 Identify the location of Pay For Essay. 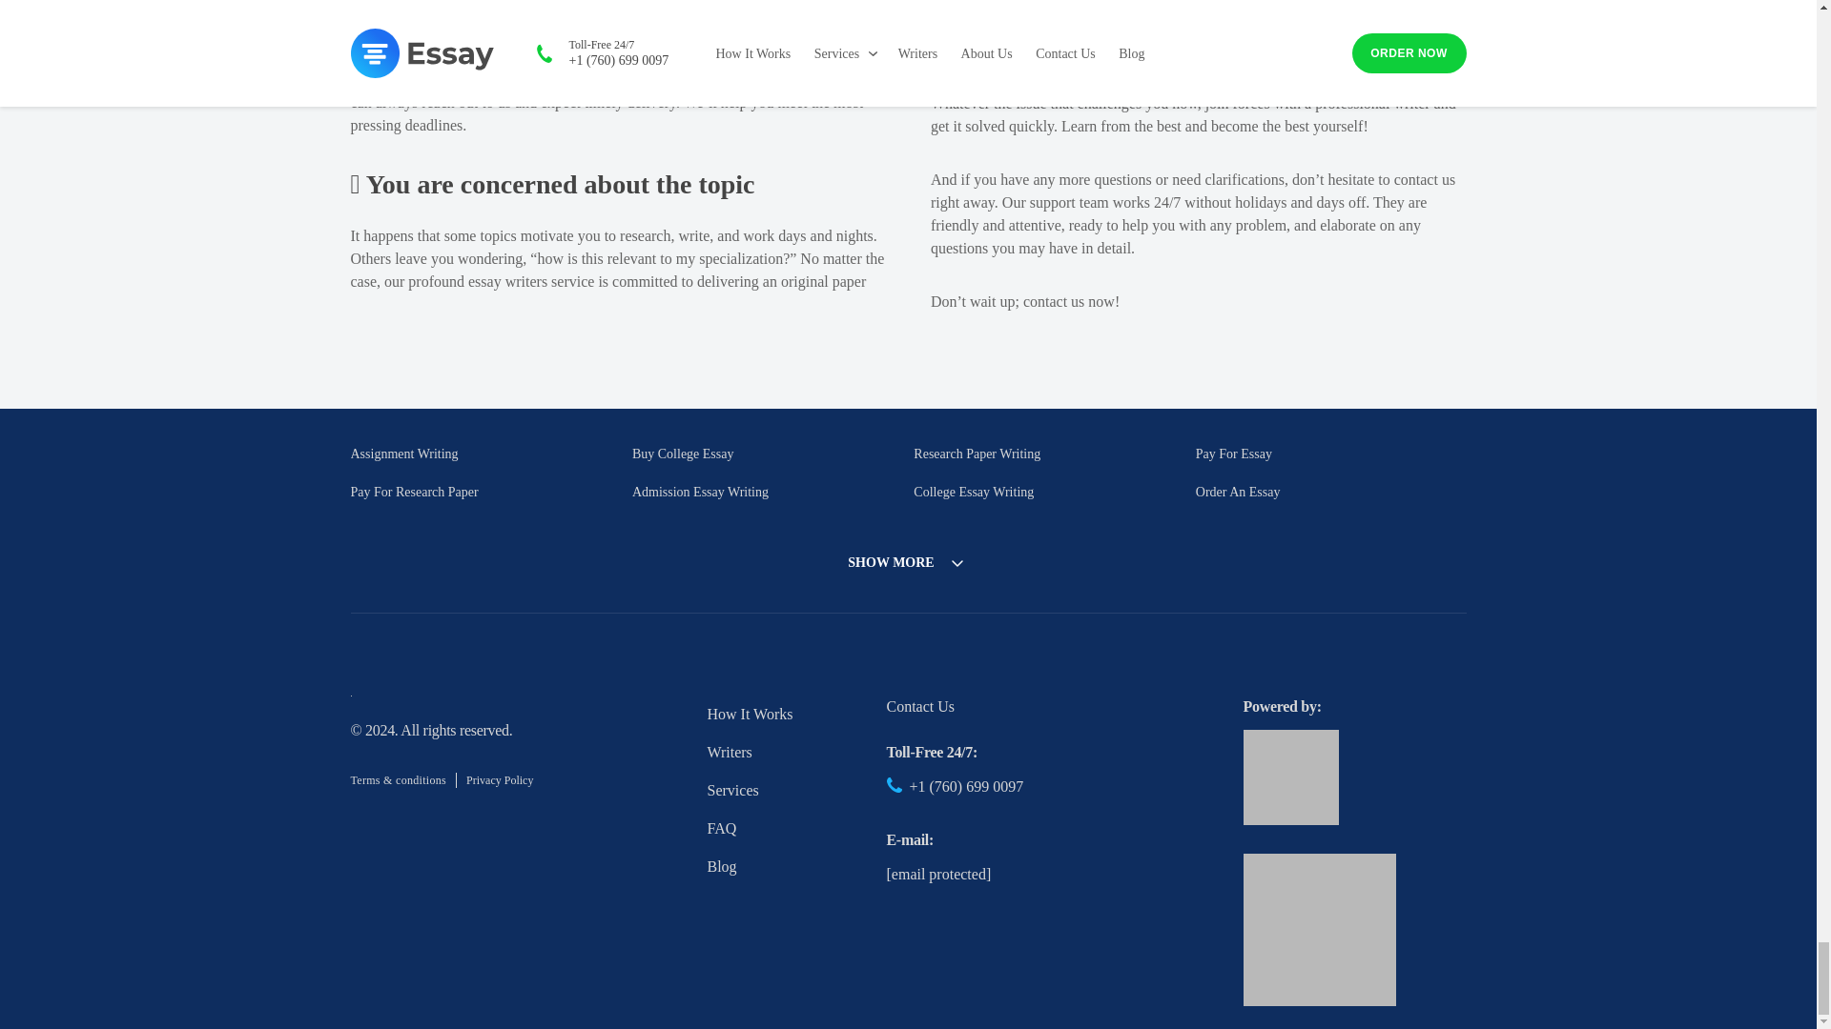
(1234, 454).